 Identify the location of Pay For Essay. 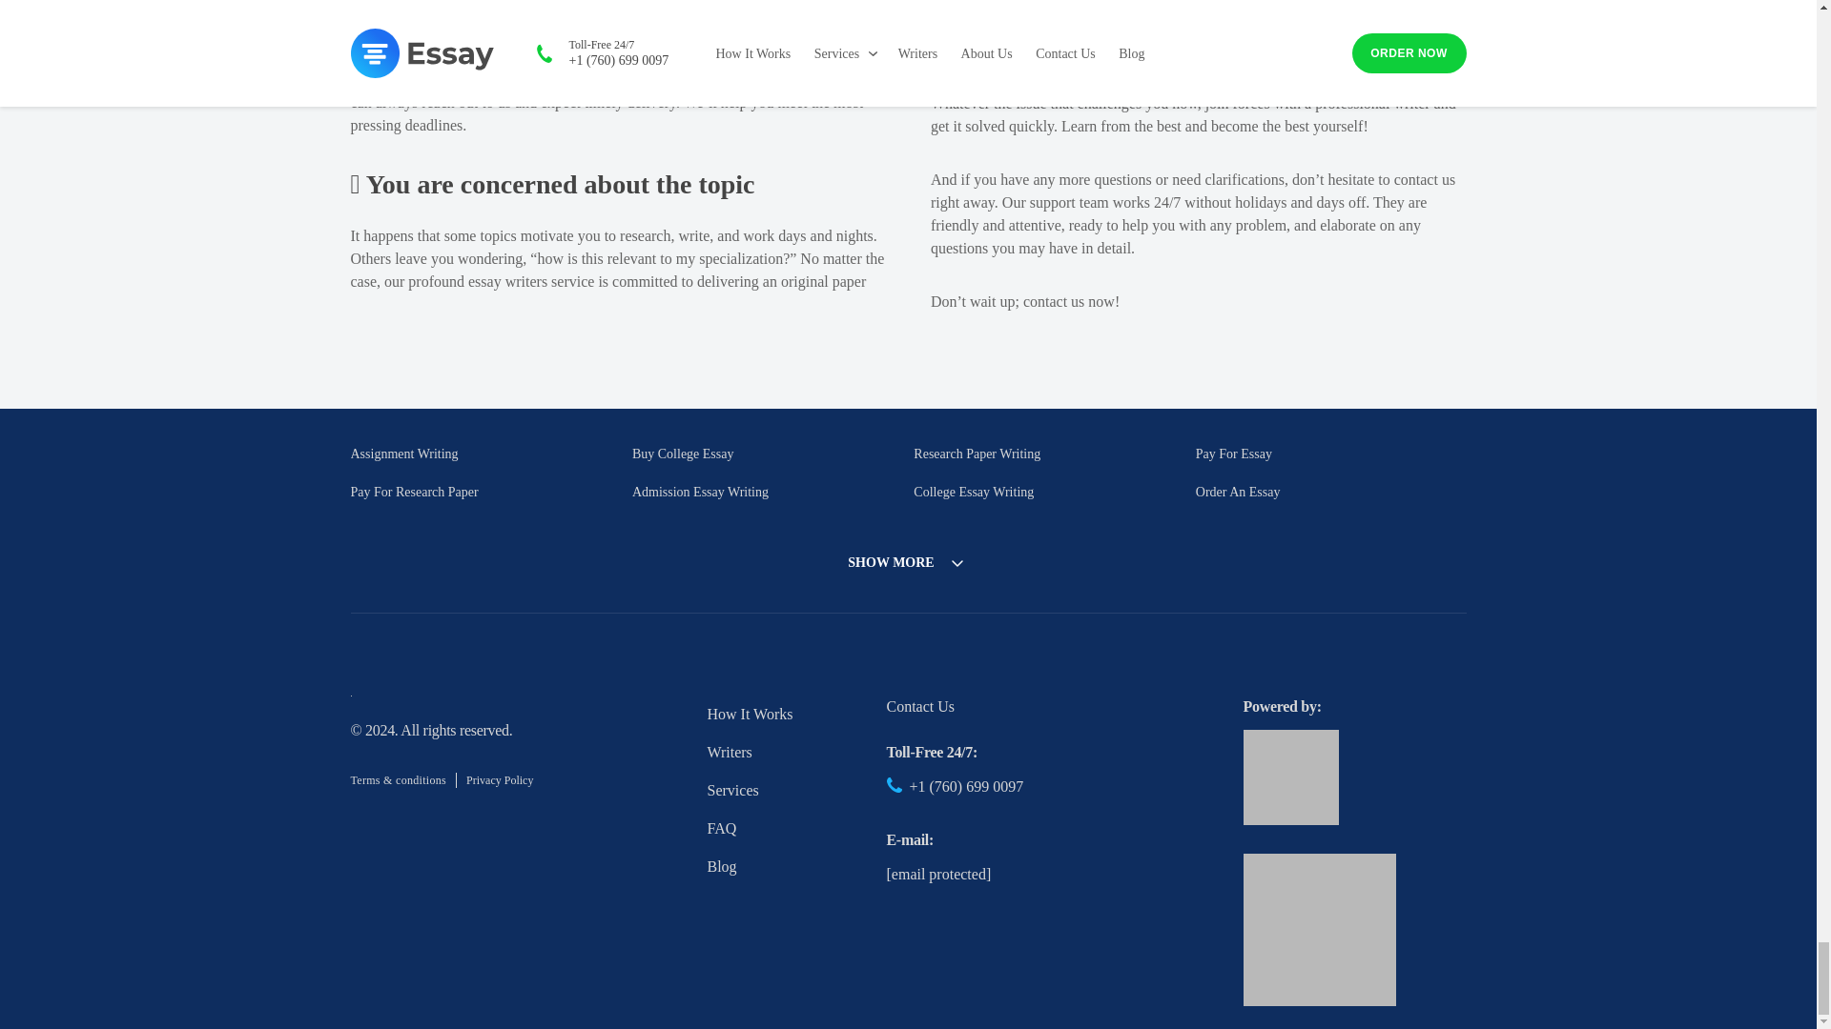
(1234, 454).